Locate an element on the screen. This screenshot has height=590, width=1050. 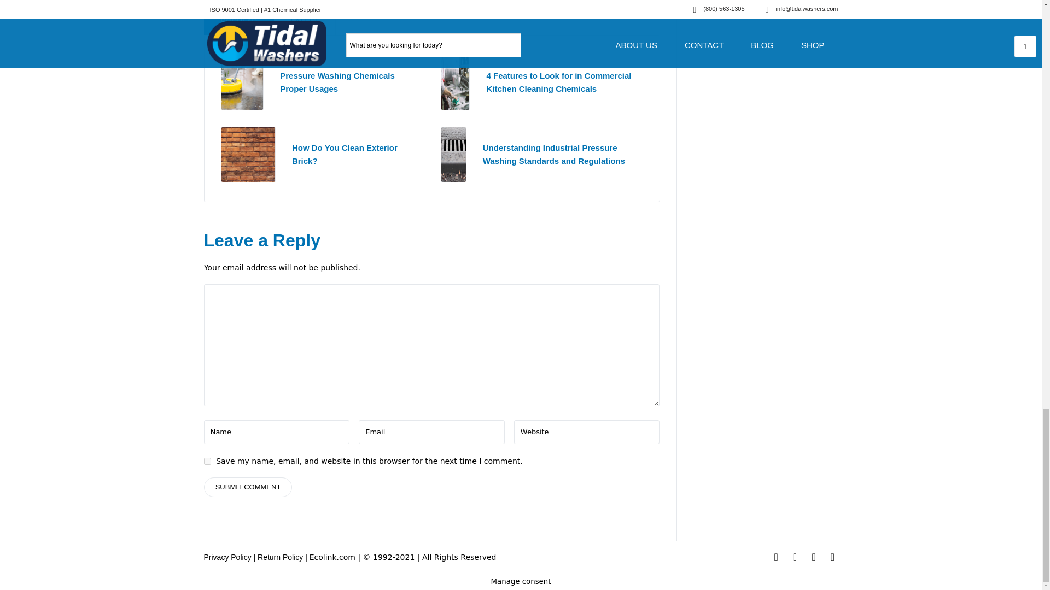
yes is located at coordinates (207, 461).